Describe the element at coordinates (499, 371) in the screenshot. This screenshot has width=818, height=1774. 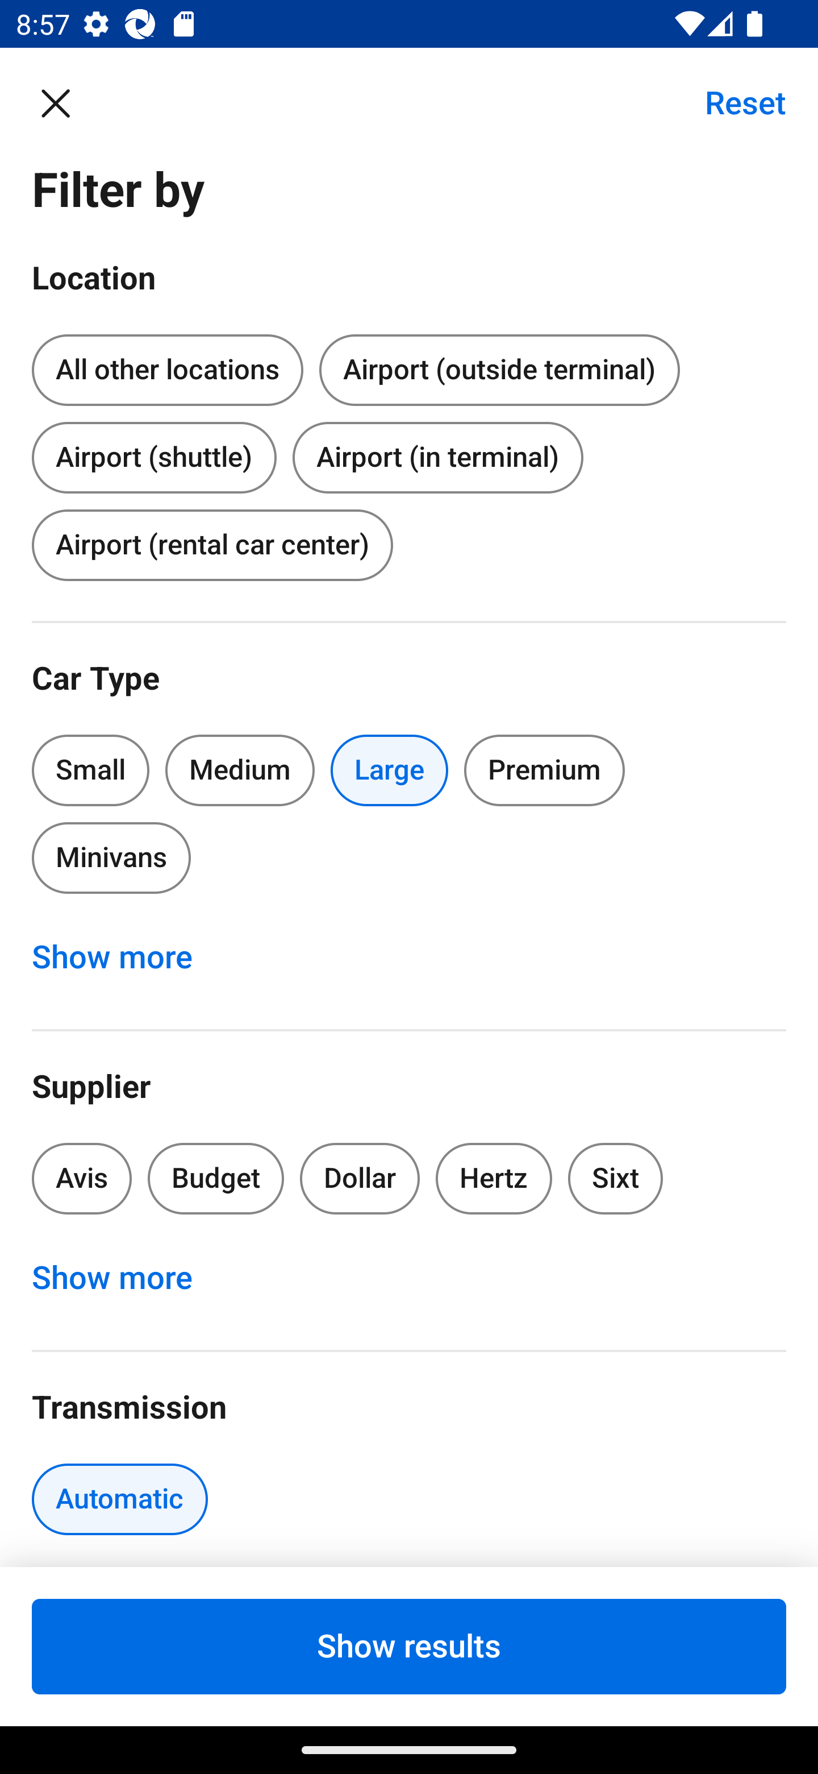
I see `Airport (outside terminal)` at that location.